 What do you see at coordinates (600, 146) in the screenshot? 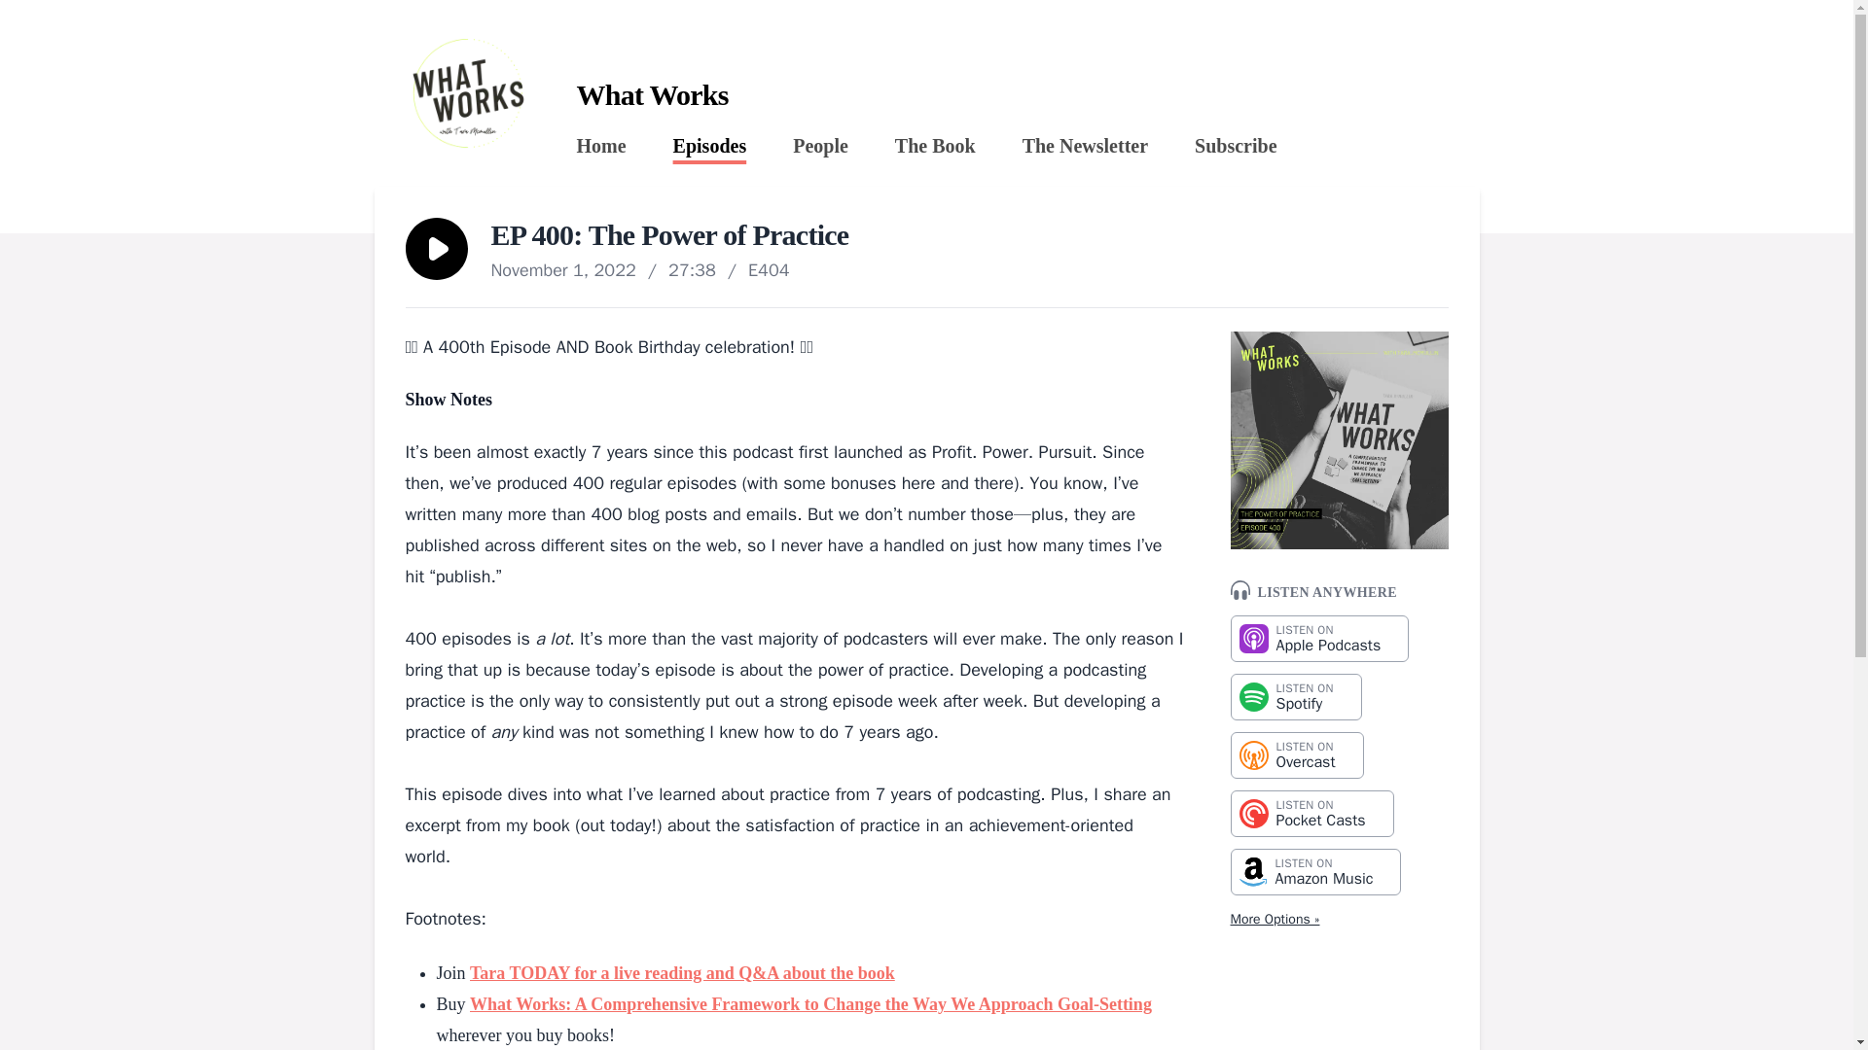
I see `Subscribe` at bounding box center [600, 146].